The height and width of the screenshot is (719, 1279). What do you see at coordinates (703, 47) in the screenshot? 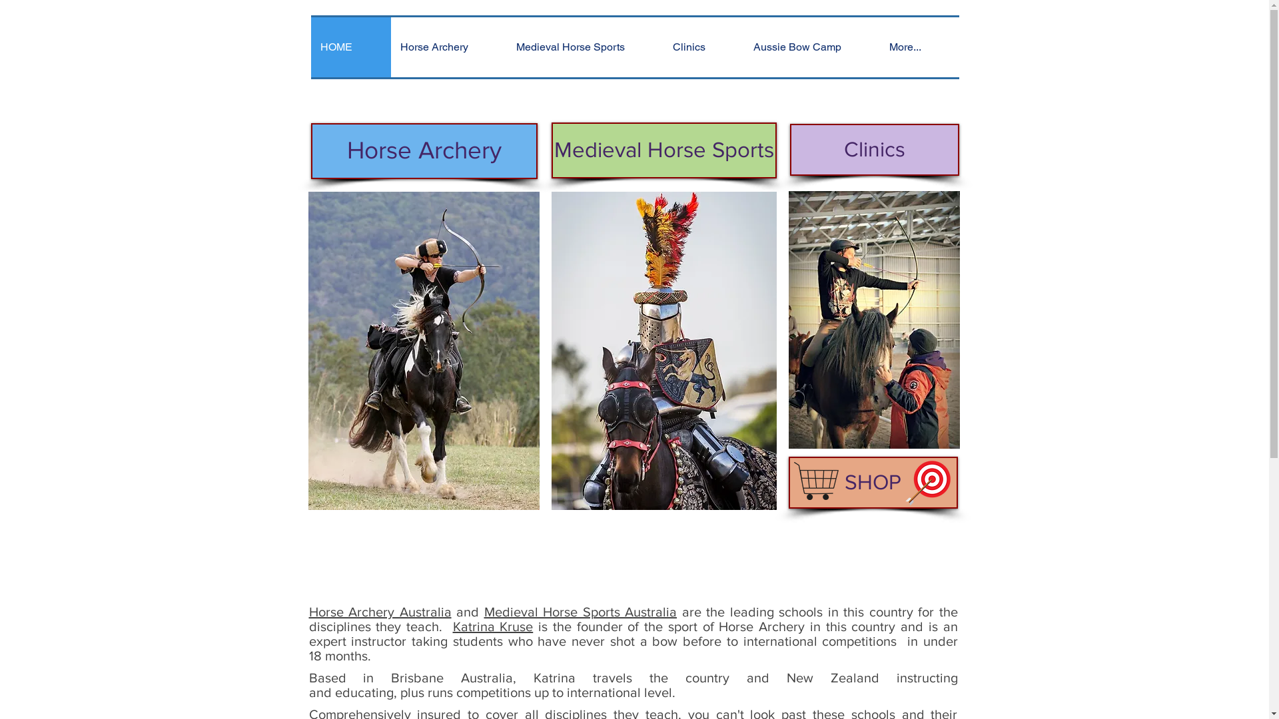
I see `Clinics` at bounding box center [703, 47].